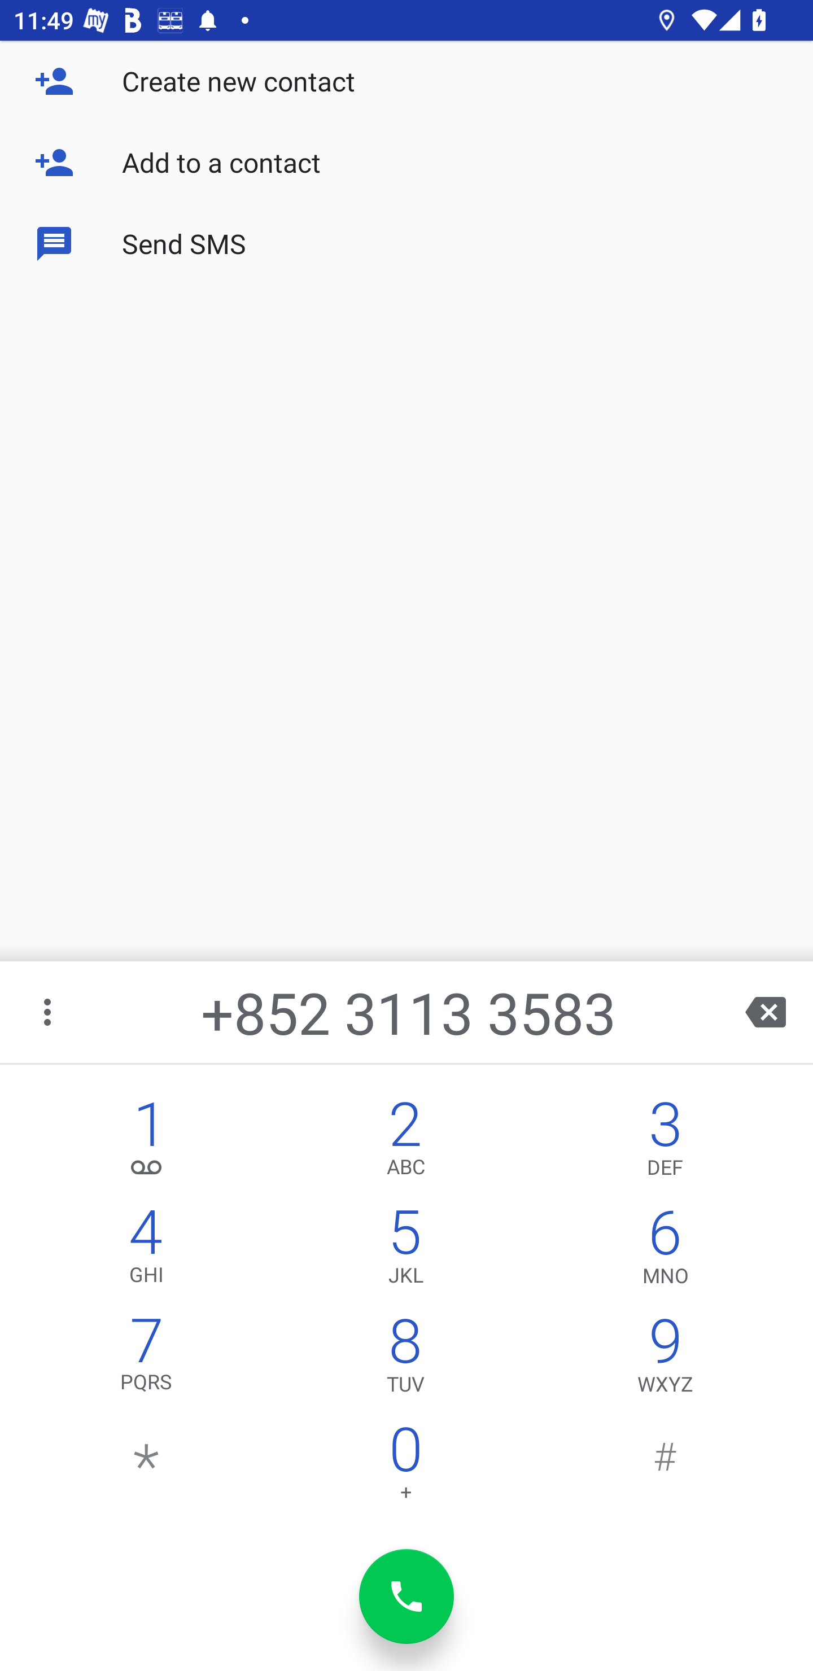 The width and height of the screenshot is (813, 1671). I want to click on 8,TUV 8 TUV, so click(405, 1359).